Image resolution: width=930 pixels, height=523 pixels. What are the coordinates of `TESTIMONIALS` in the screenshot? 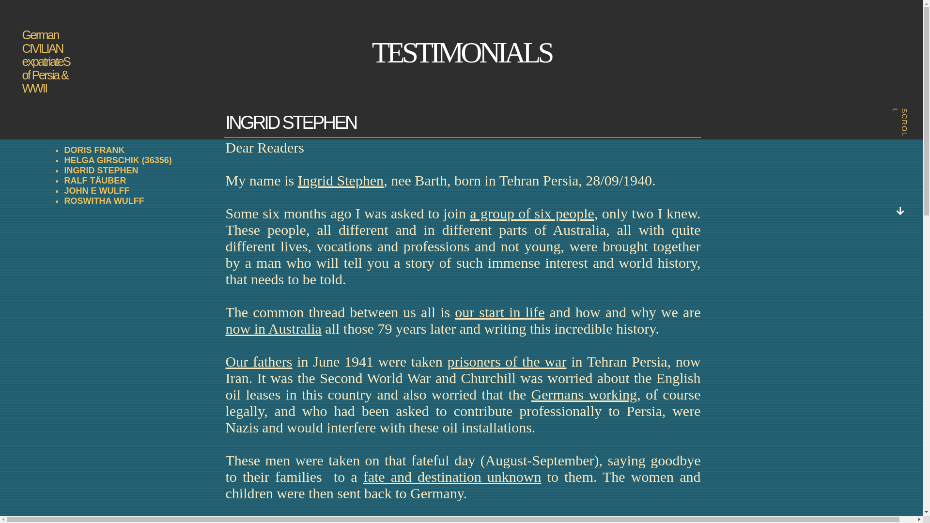 It's located at (462, 52).